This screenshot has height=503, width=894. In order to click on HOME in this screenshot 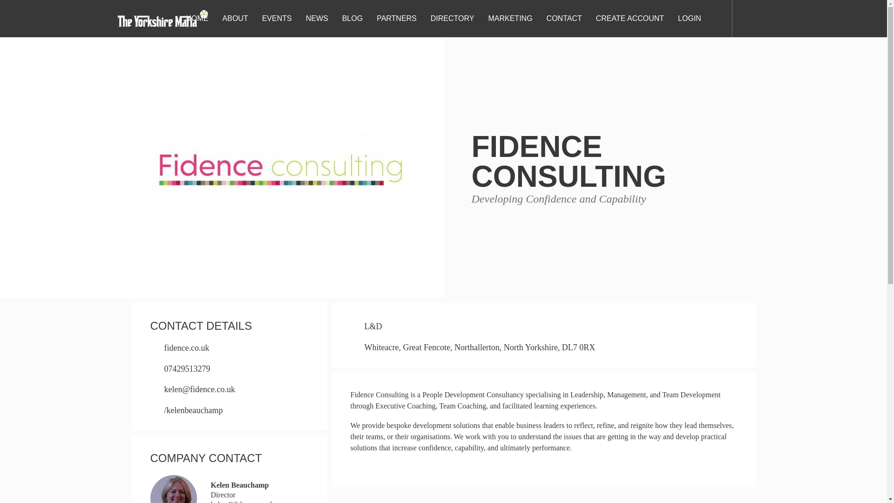, I will do `click(197, 18)`.